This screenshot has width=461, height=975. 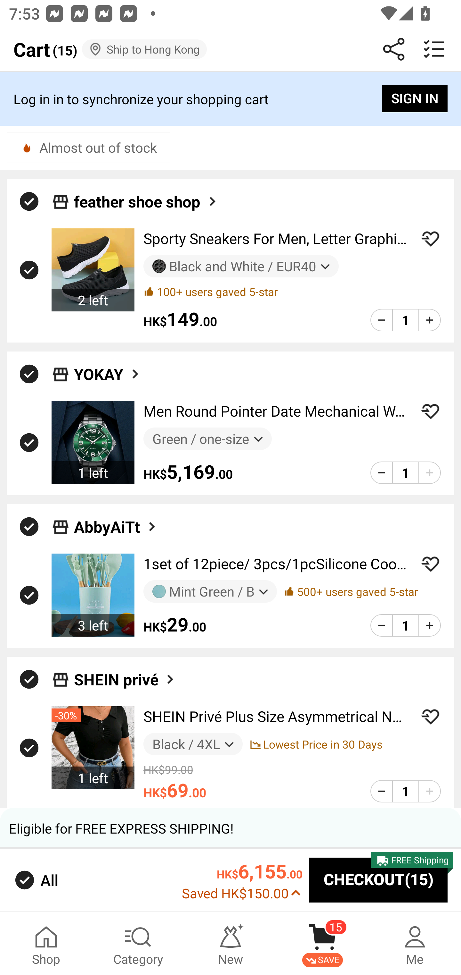 What do you see at coordinates (381, 625) in the screenshot?
I see `product quantity minus 1` at bounding box center [381, 625].